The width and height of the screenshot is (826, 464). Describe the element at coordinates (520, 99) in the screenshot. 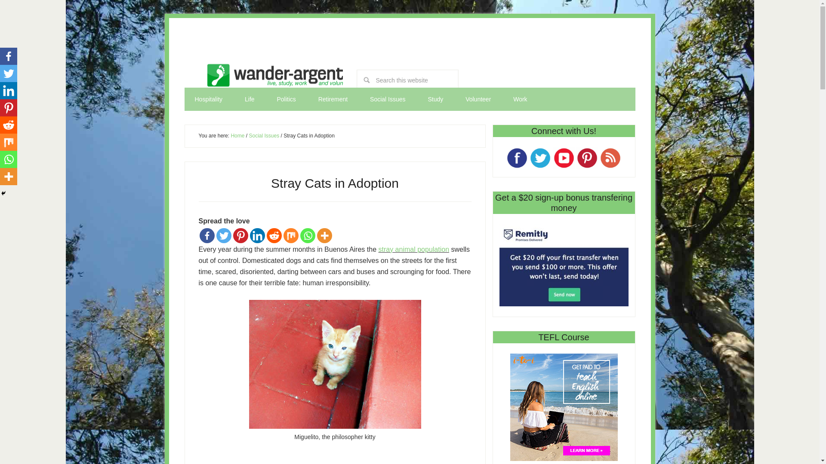

I see `Work` at that location.